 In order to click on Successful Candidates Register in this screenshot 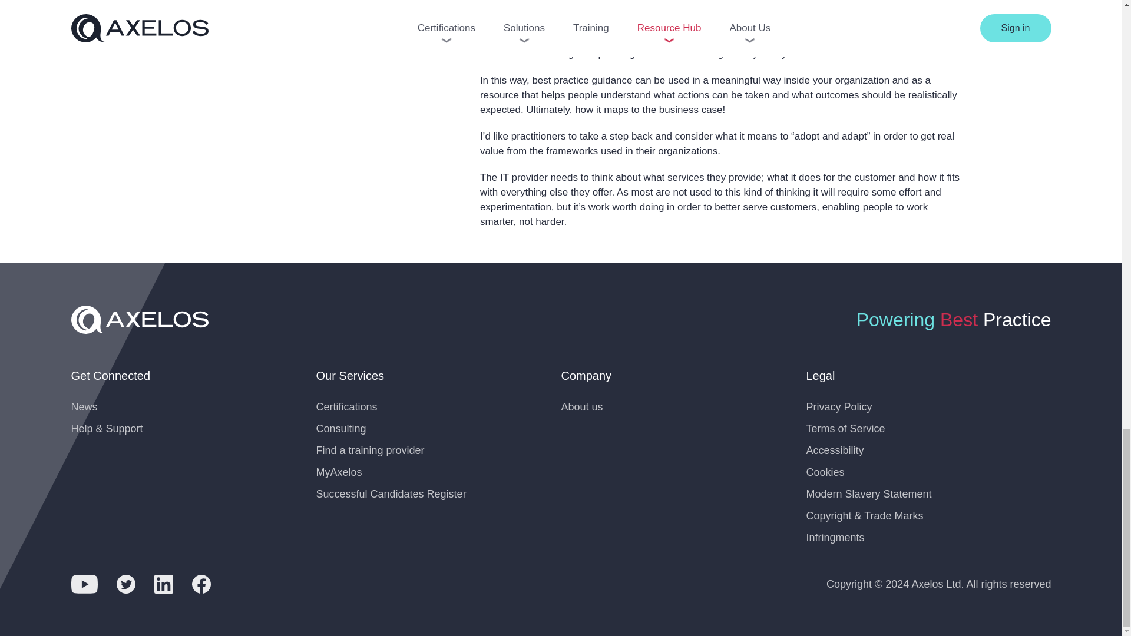, I will do `click(391, 493)`.